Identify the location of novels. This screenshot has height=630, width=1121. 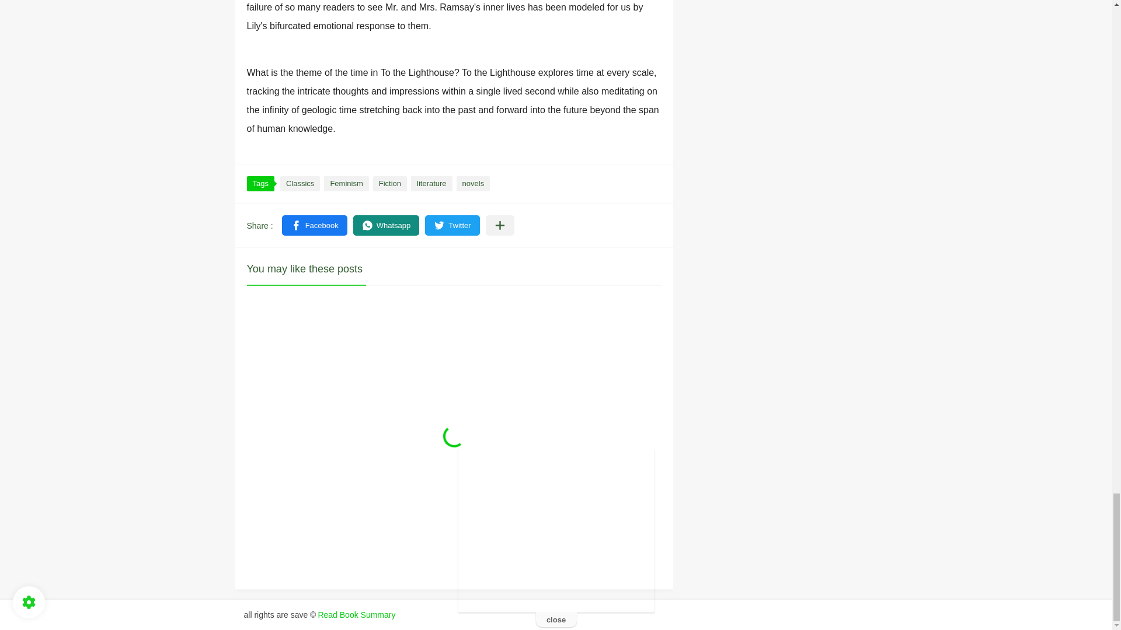
(473, 184).